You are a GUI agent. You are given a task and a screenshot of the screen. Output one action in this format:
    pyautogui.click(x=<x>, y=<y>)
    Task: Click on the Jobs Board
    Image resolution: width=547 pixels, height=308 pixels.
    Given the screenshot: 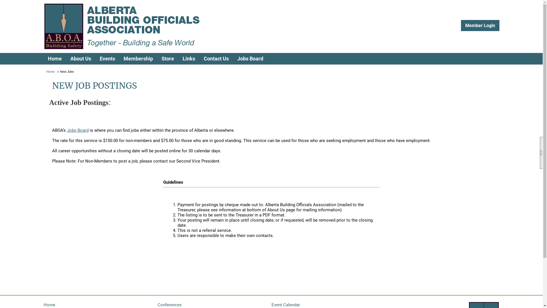 What is the action you would take?
    pyautogui.click(x=250, y=59)
    